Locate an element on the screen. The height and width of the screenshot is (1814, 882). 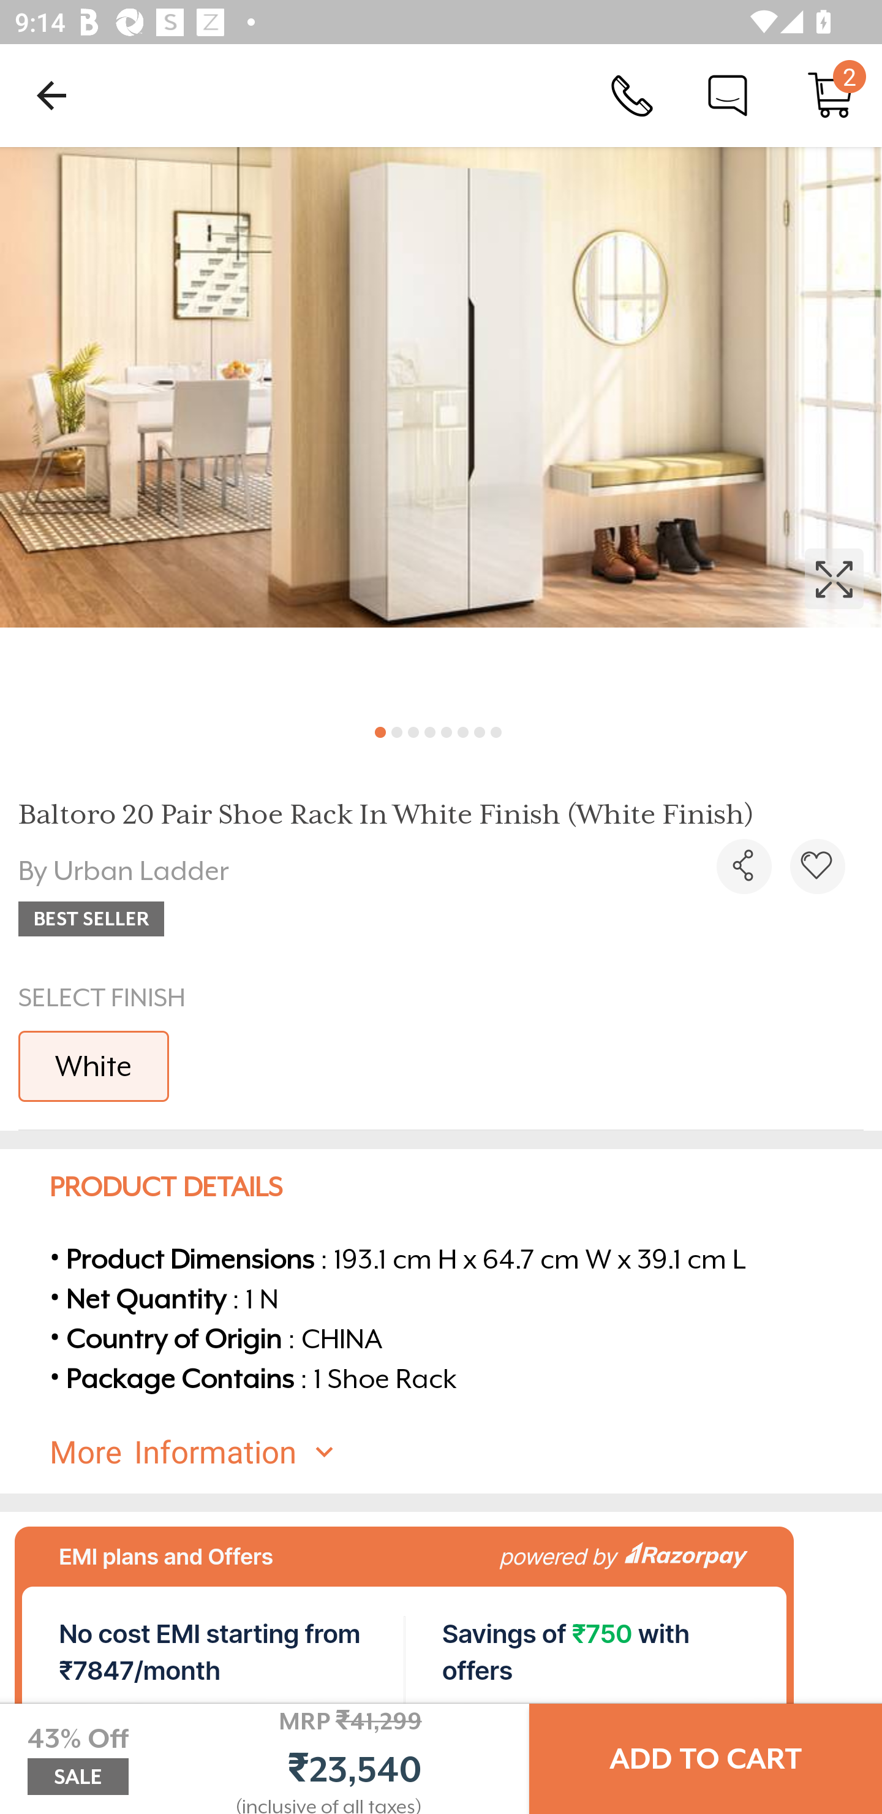
 is located at coordinates (744, 866).